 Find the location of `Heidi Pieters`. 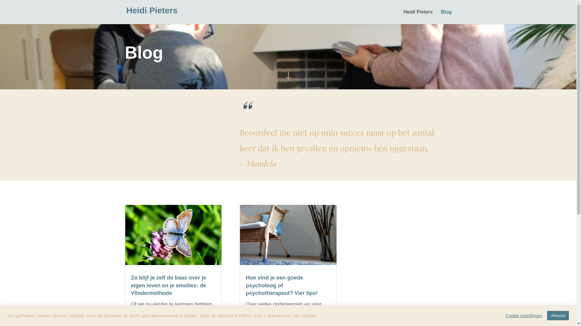

Heidi Pieters is located at coordinates (418, 17).